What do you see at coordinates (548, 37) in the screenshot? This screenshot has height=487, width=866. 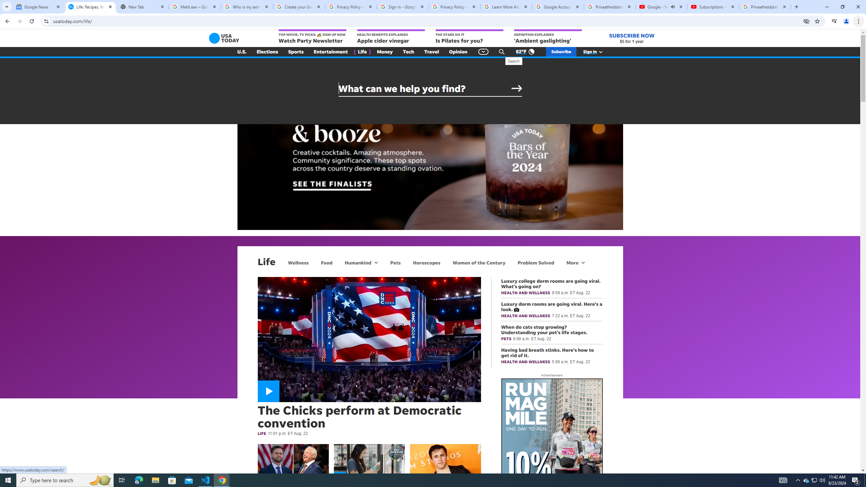 I see `DEFINITION EXPLAINED 'Ambient gaslighting'` at bounding box center [548, 37].